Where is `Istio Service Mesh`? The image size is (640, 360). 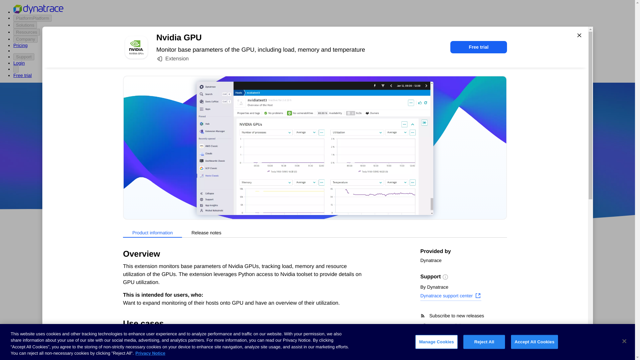 Istio Service Mesh is located at coordinates (370, 318).